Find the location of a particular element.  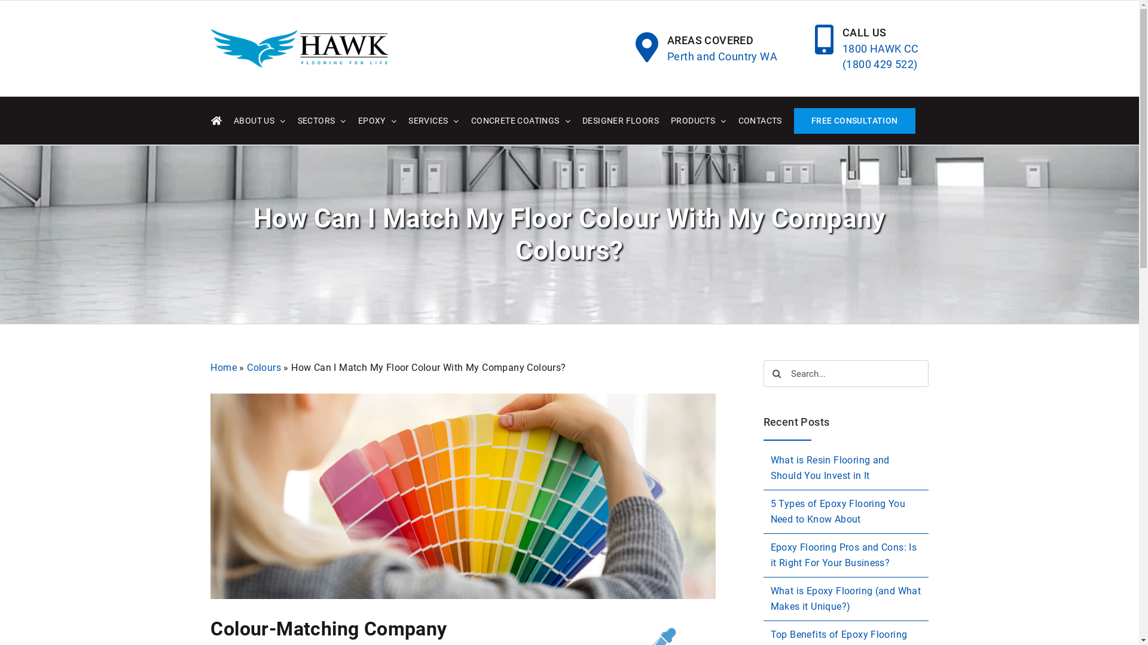

What is Resin Flooring and Should You Invest in It is located at coordinates (830, 468).